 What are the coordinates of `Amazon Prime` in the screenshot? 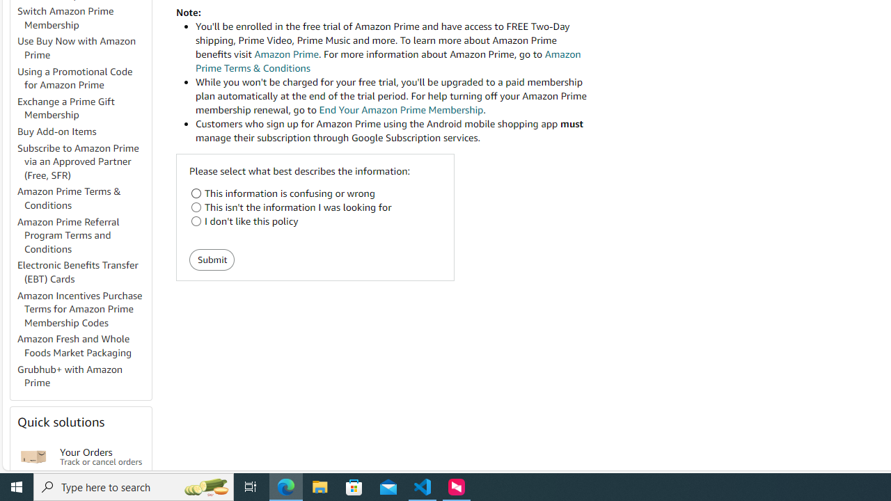 It's located at (286, 54).